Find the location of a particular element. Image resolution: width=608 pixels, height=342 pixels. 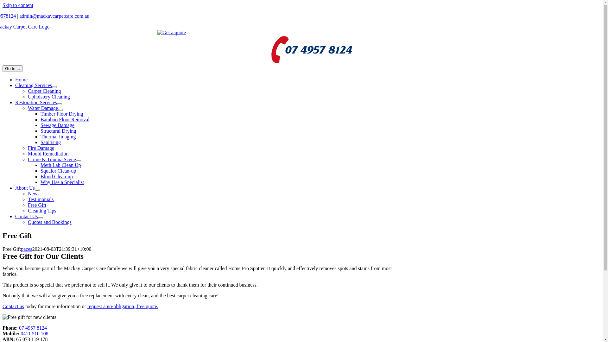

admin@mackaycarpetcare.com.au is located at coordinates (54, 16).